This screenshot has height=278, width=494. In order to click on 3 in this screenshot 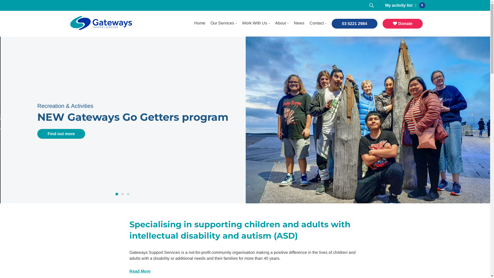, I will do `click(128, 194)`.